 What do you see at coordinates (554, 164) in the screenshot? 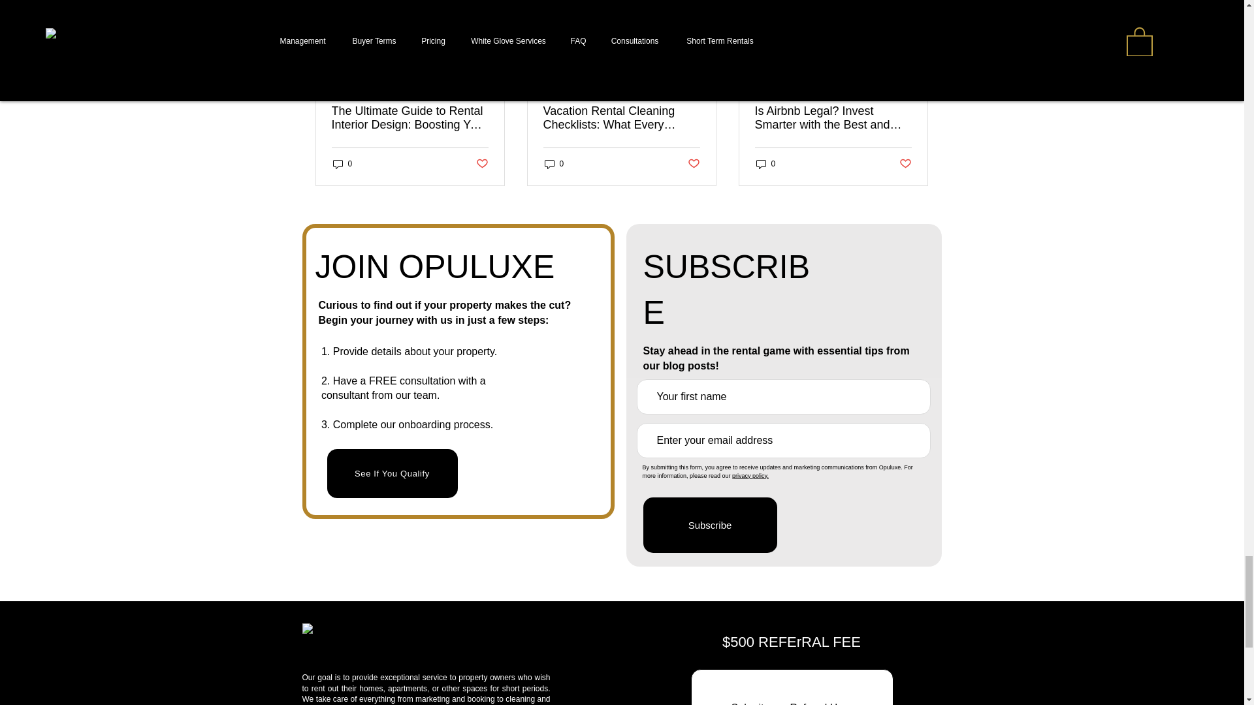
I see `0` at bounding box center [554, 164].